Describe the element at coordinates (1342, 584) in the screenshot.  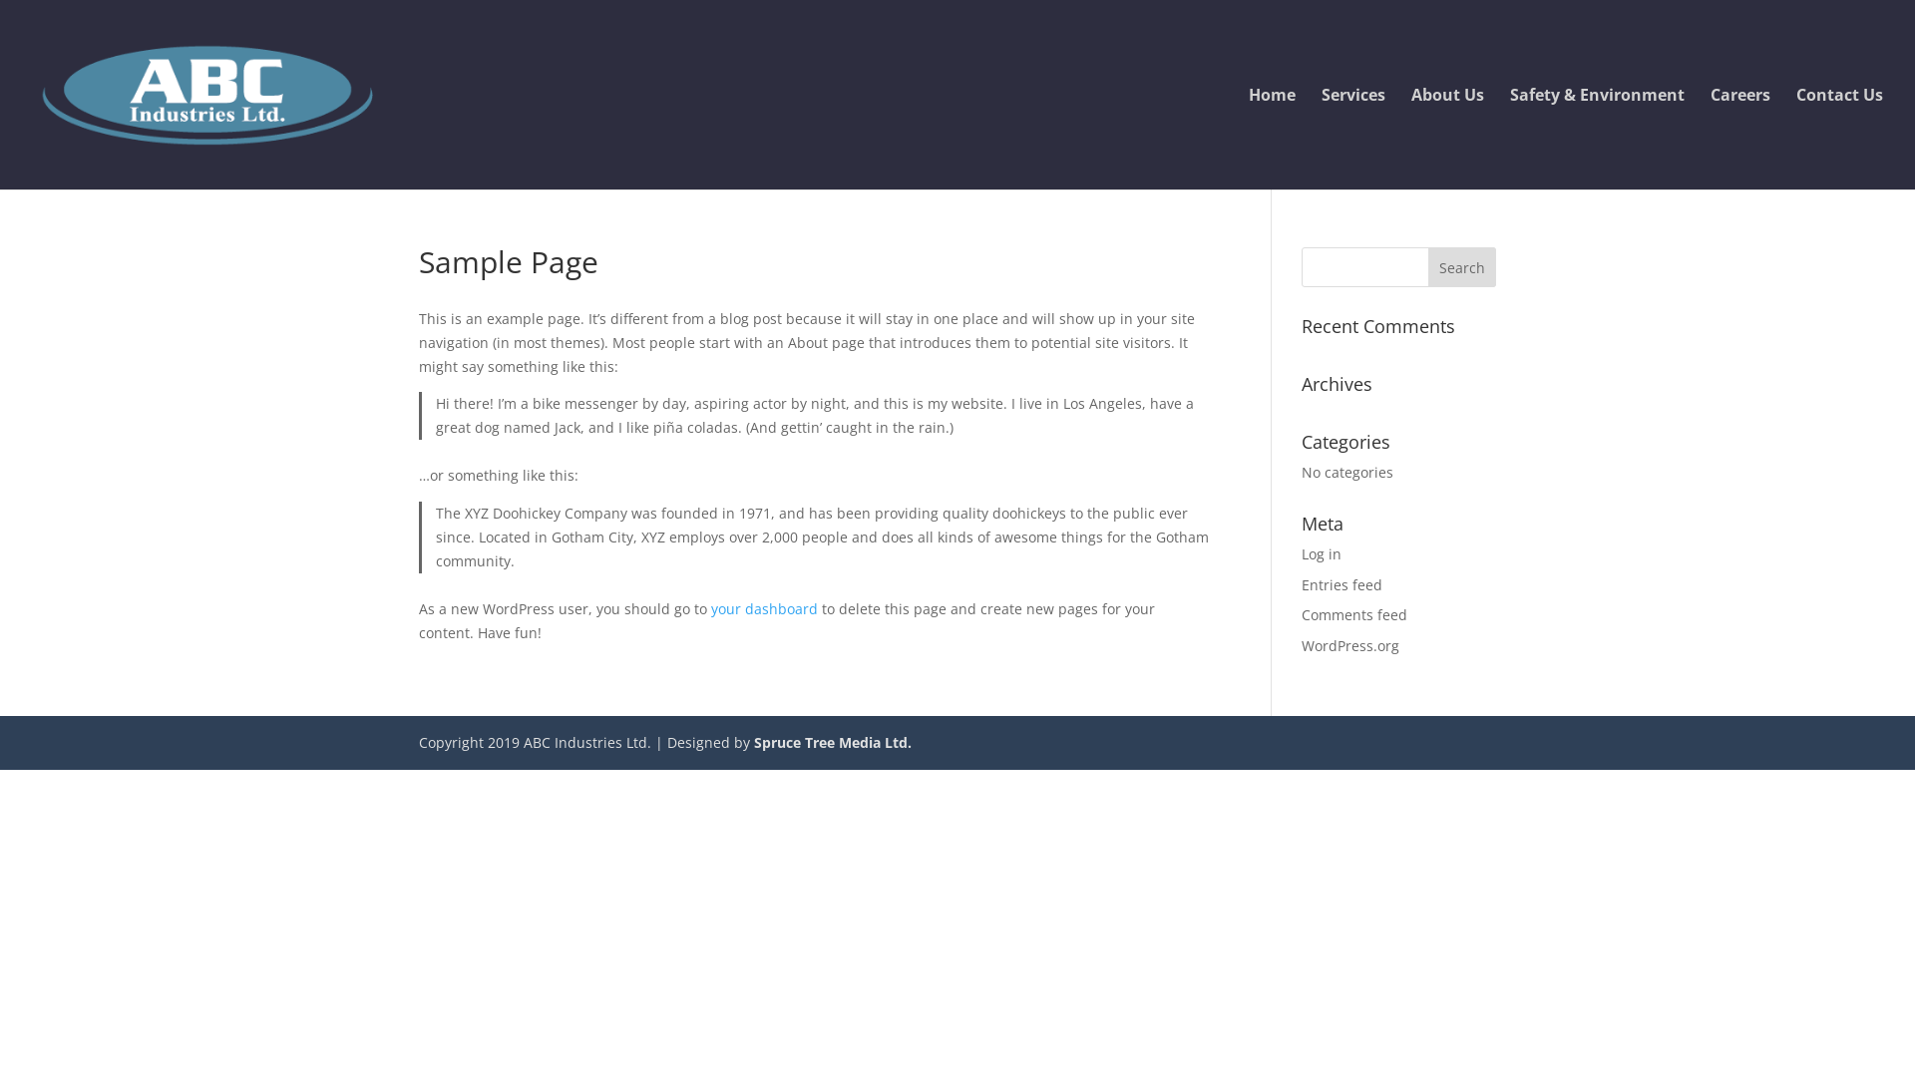
I see `Entries feed` at that location.